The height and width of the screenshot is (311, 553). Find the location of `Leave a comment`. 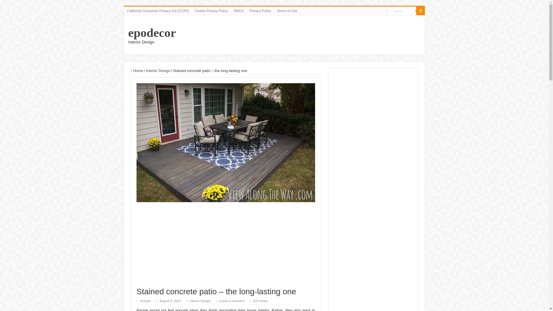

Leave a comment is located at coordinates (232, 301).